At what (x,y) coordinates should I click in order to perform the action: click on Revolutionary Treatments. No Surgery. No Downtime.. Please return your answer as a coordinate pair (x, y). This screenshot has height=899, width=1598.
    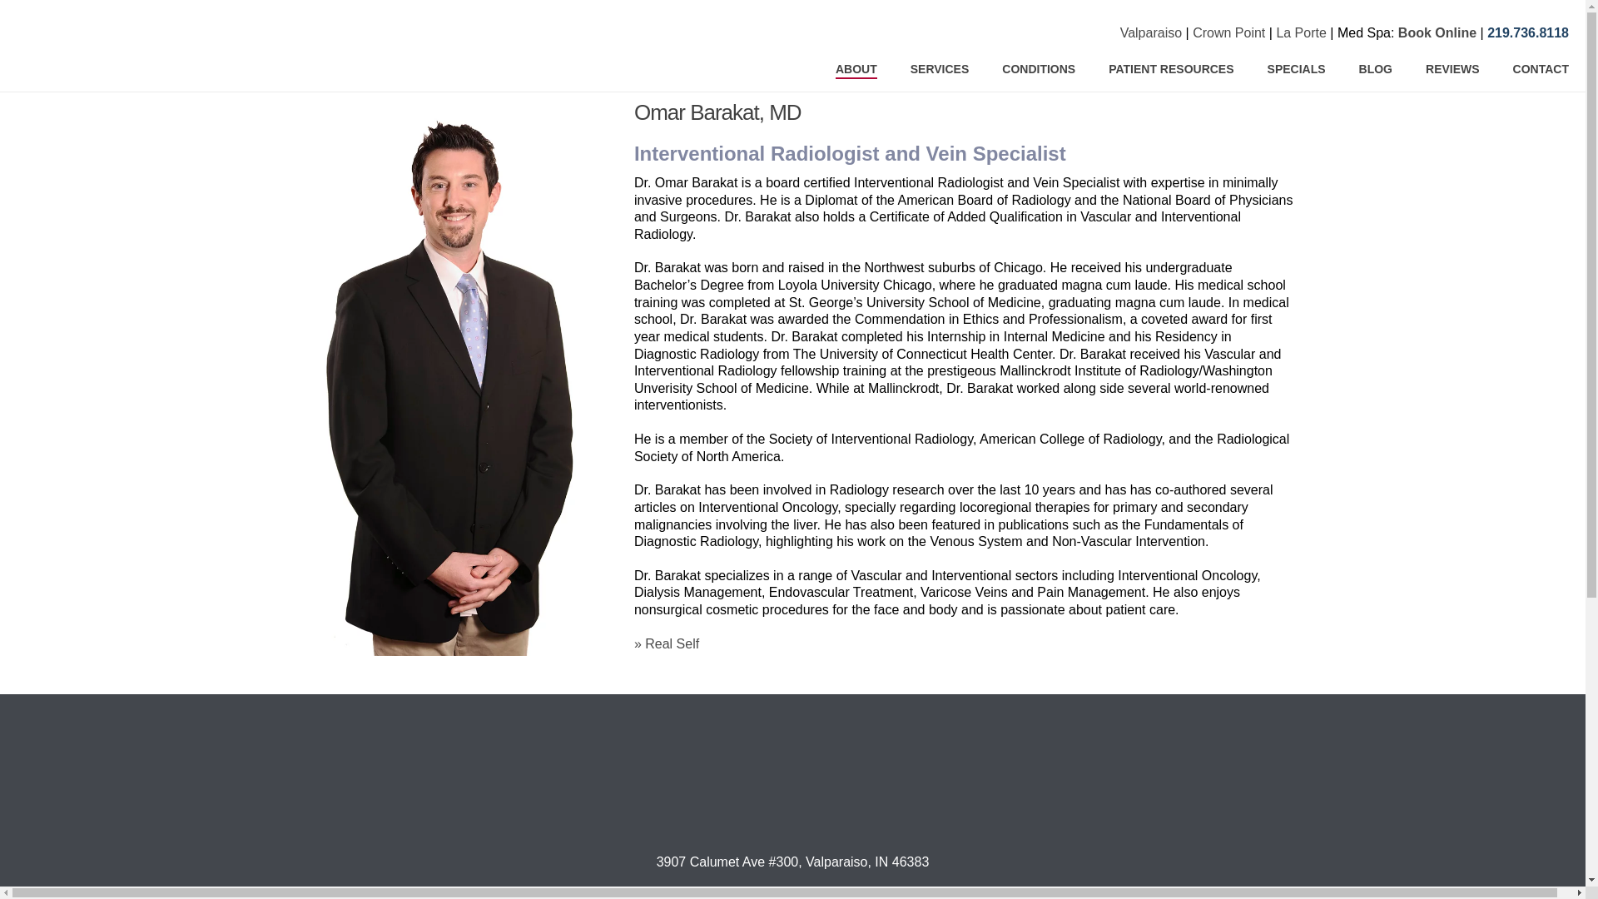
    Looking at the image, I should click on (72, 45).